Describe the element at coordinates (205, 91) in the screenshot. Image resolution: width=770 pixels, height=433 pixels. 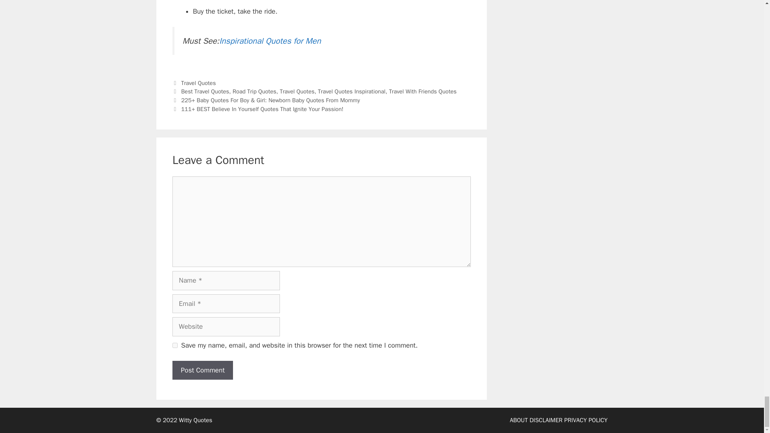
I see `Best Travel Quotes` at that location.